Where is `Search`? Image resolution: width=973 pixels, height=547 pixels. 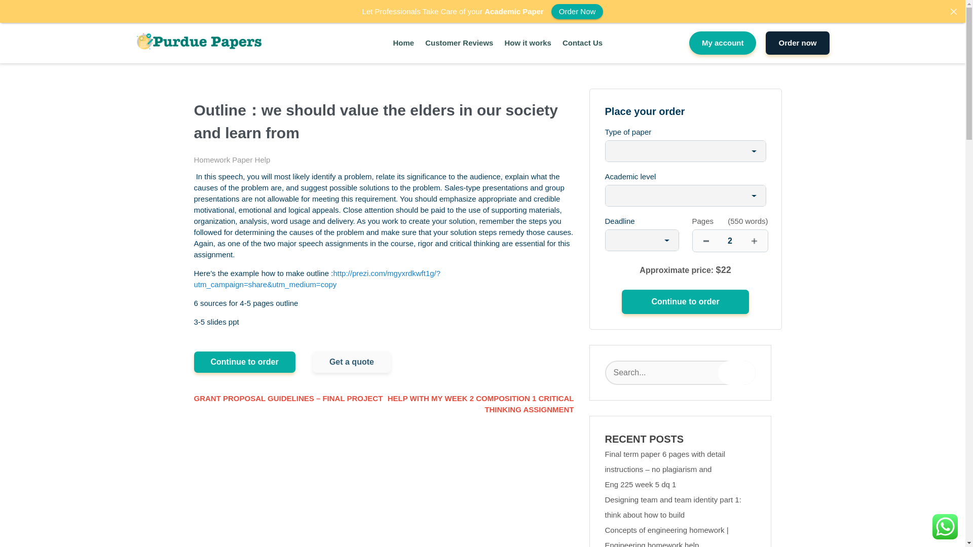
Search is located at coordinates (737, 373).